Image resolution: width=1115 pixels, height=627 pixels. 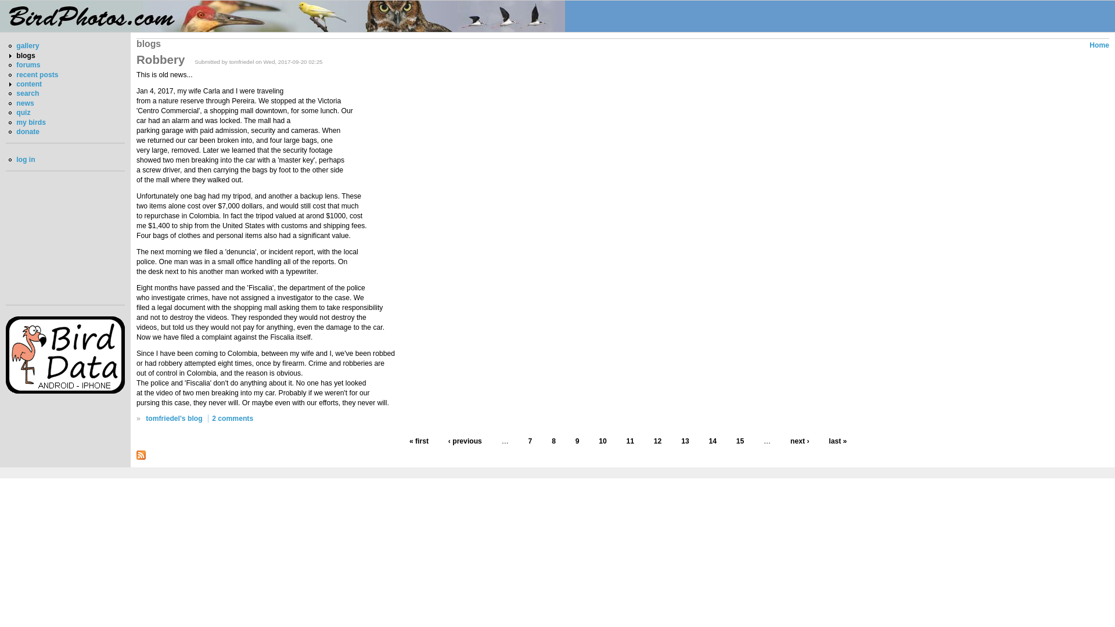 What do you see at coordinates (28, 64) in the screenshot?
I see `Forums` at bounding box center [28, 64].